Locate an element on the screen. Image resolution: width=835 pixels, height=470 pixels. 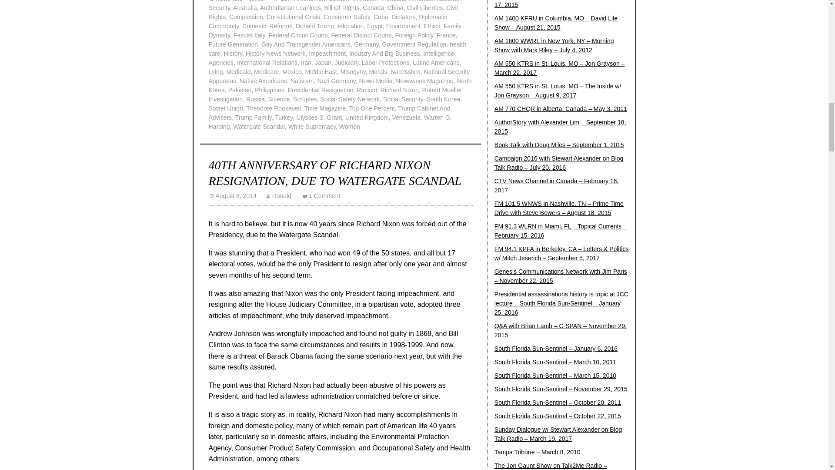
education is located at coordinates (351, 26).